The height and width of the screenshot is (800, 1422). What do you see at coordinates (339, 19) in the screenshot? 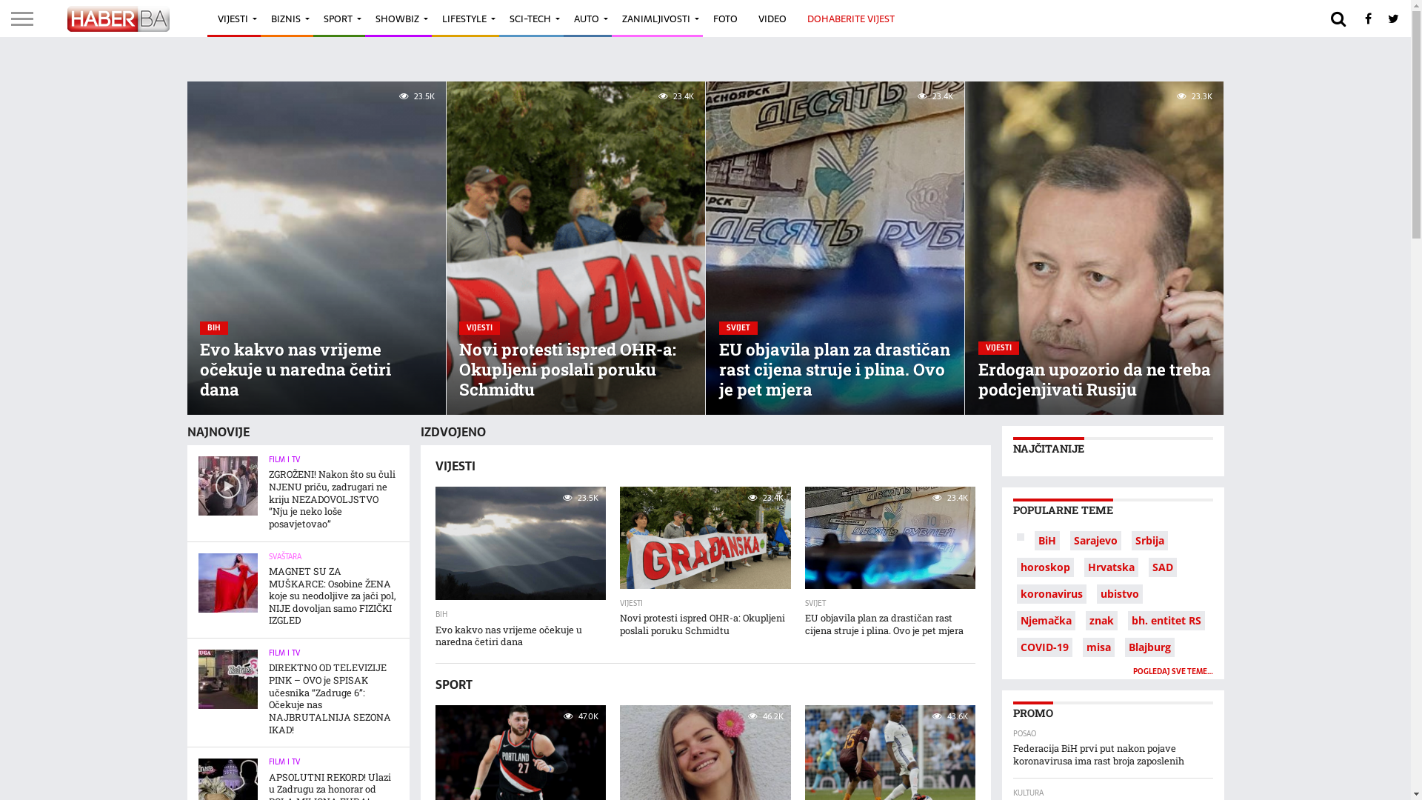
I see `SPORT` at bounding box center [339, 19].